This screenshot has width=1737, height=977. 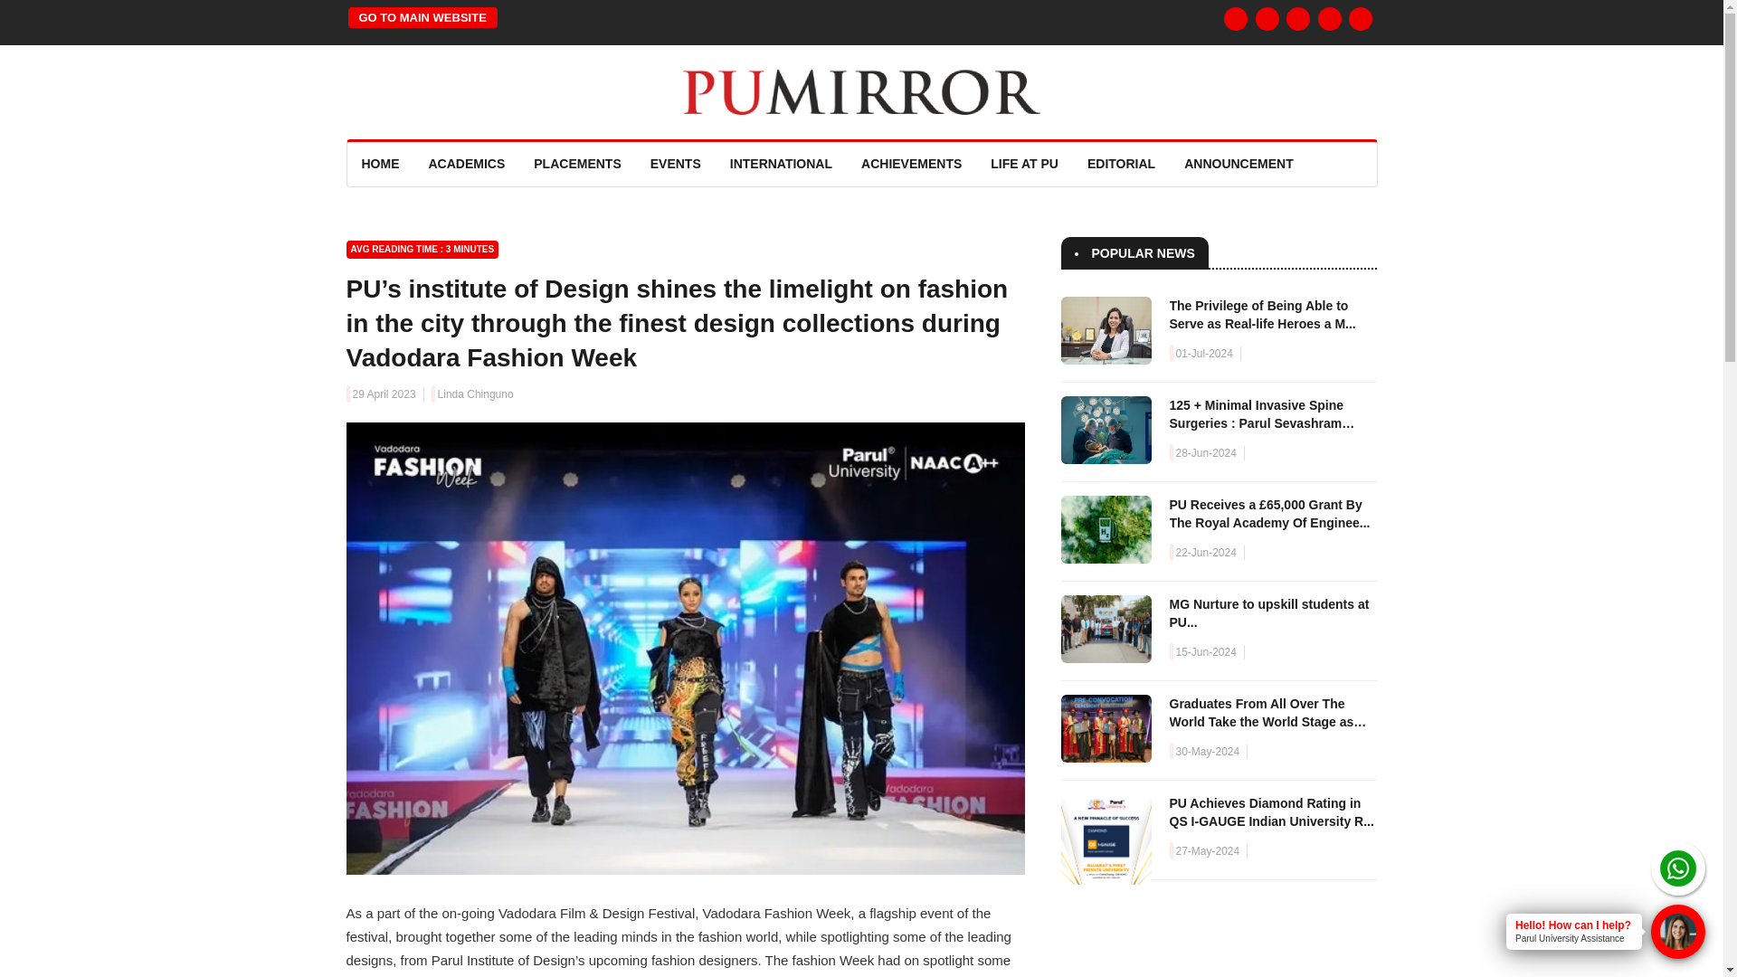 I want to click on LIFE AT PU, so click(x=1024, y=164).